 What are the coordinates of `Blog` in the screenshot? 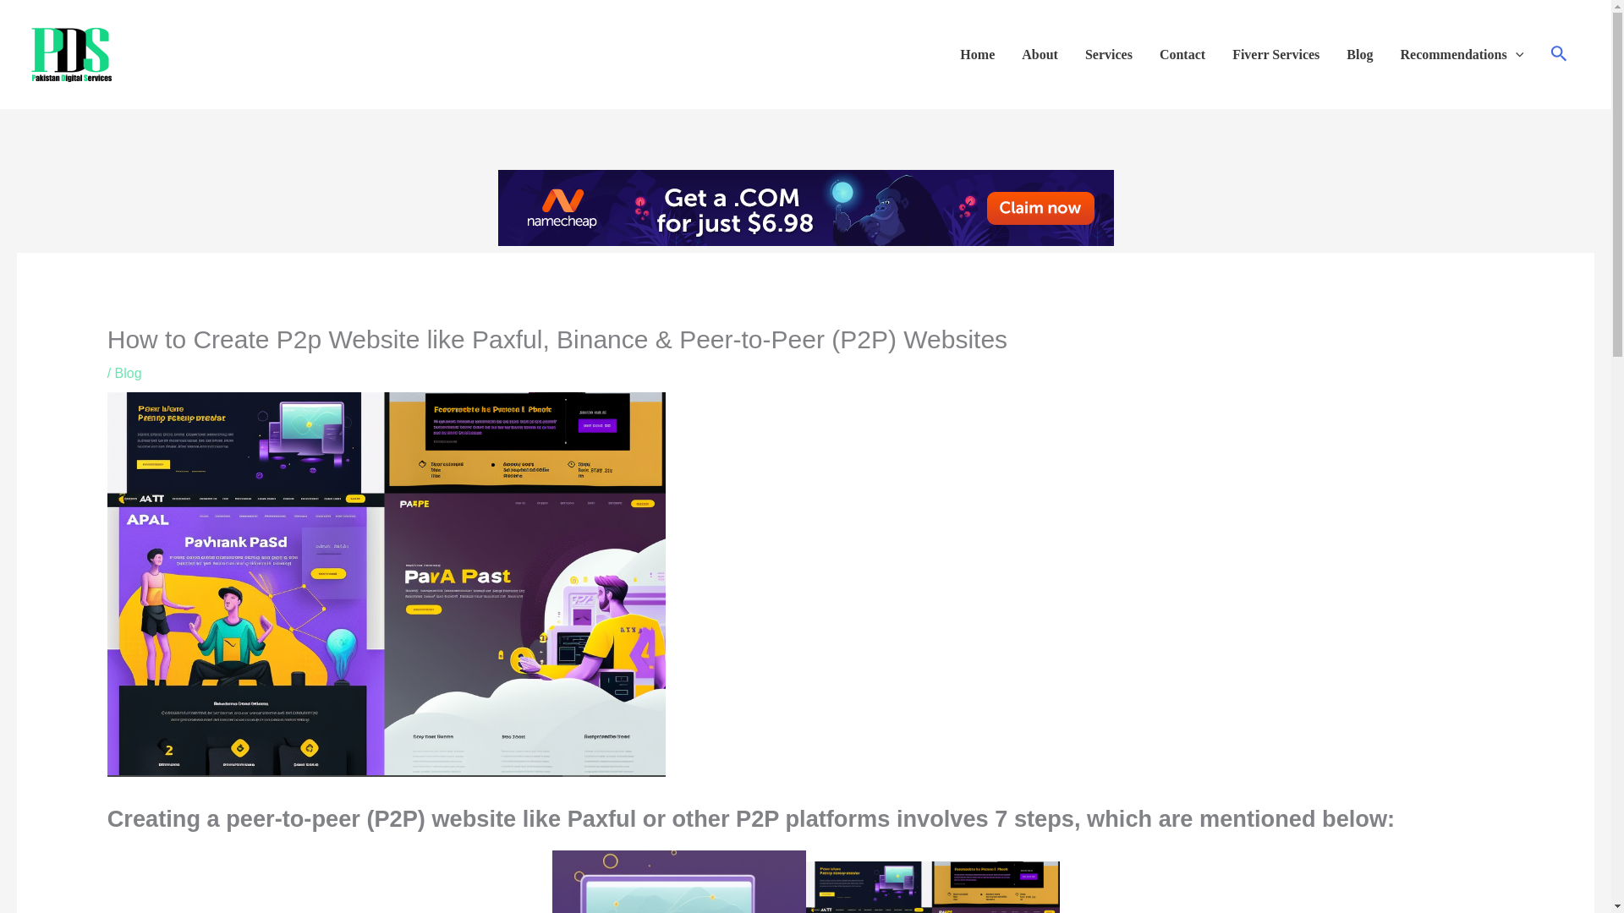 It's located at (129, 374).